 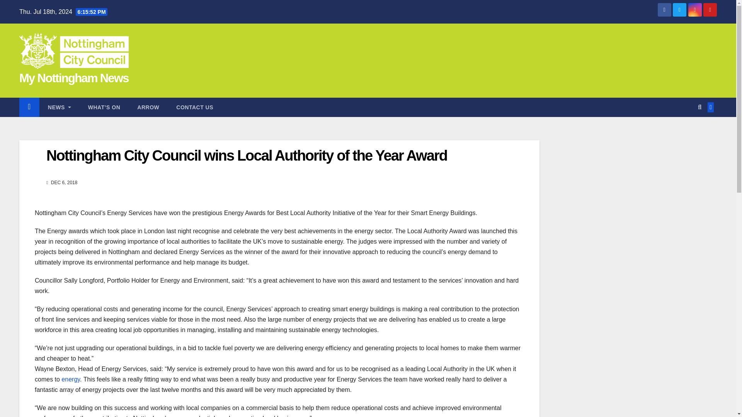 I want to click on ARROW, so click(x=148, y=107).